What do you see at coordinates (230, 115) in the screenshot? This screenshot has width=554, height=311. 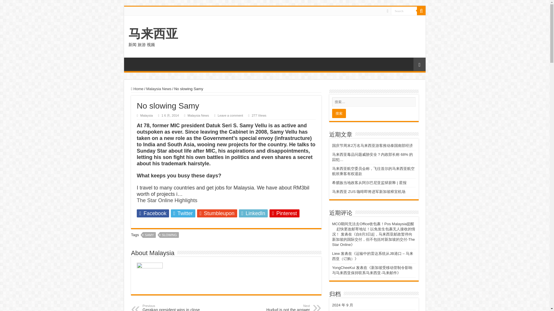 I see `Stumbleupon` at bounding box center [230, 115].